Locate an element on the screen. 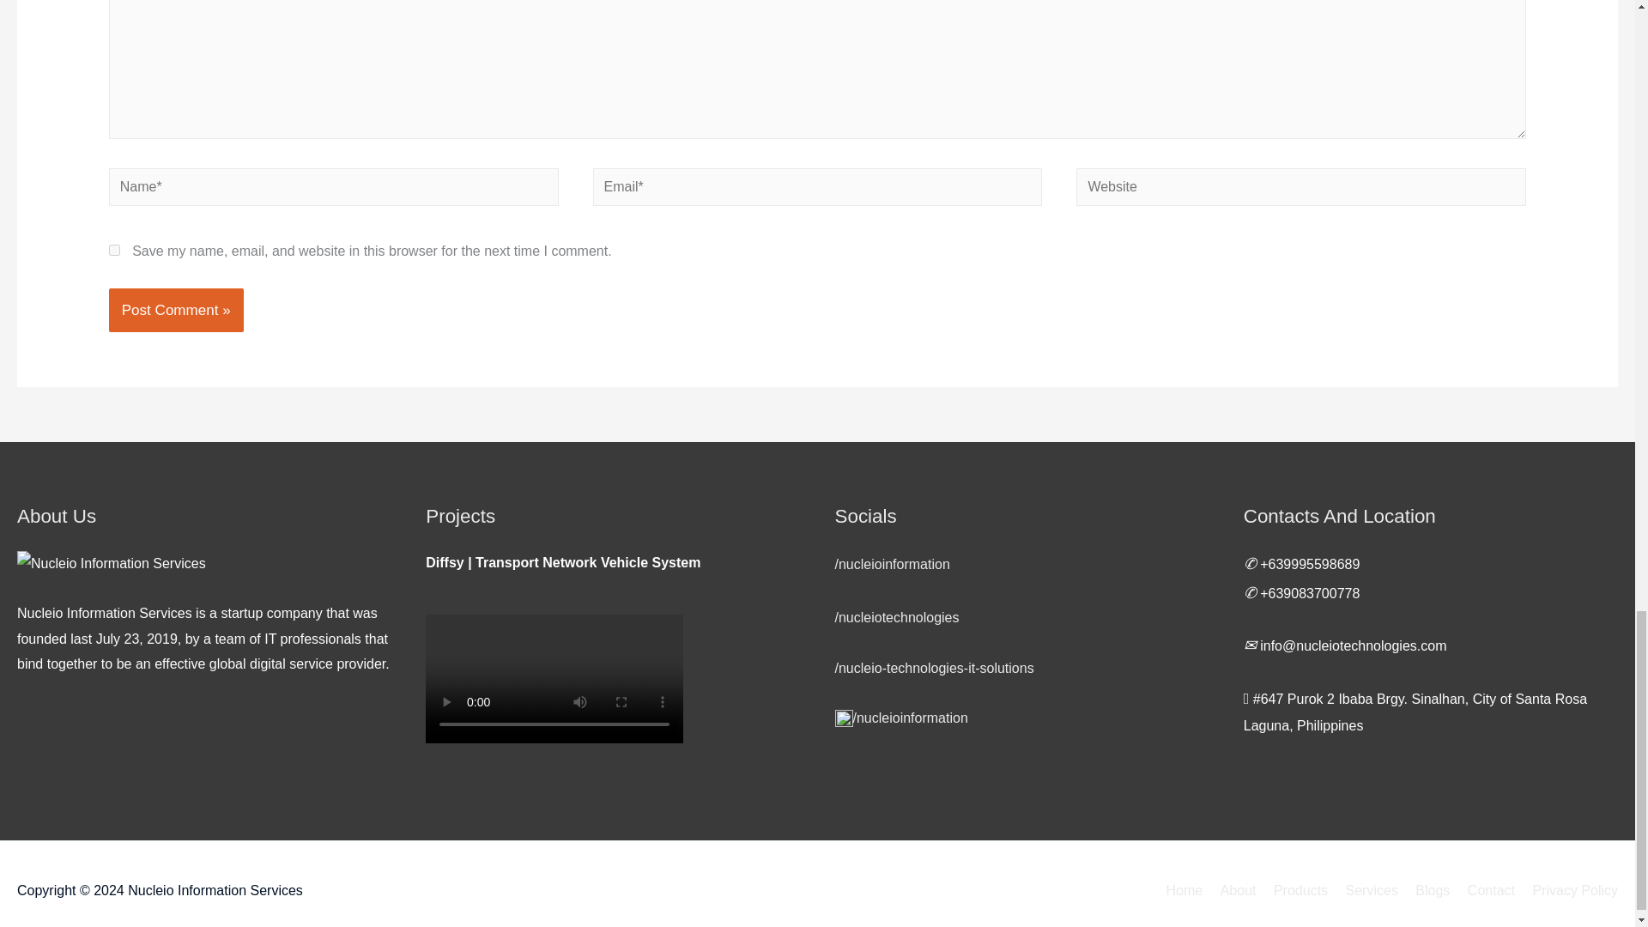  Blogs is located at coordinates (1426, 891).